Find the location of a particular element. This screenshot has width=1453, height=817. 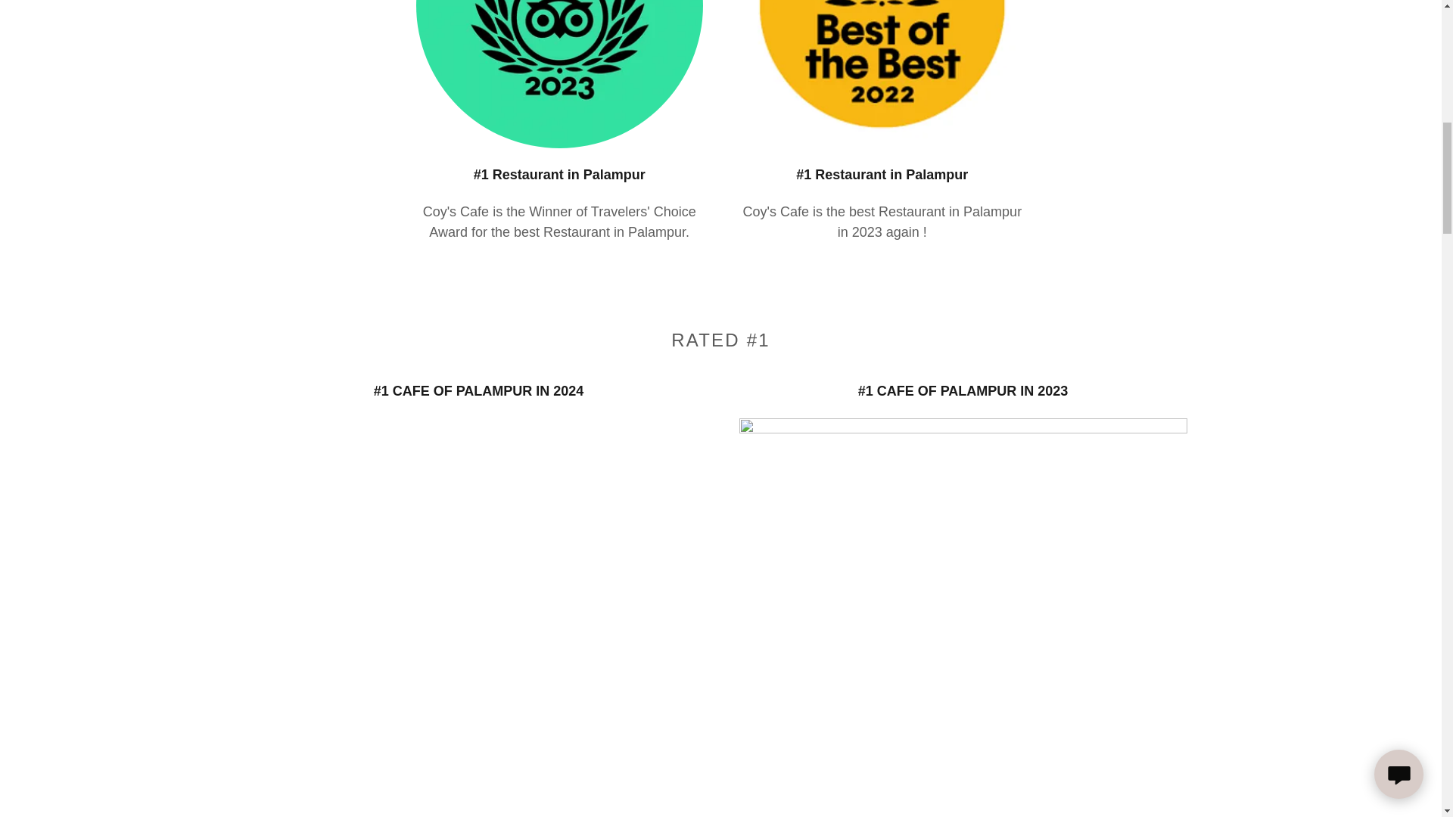

DECLINE is located at coordinates (1200, 324).